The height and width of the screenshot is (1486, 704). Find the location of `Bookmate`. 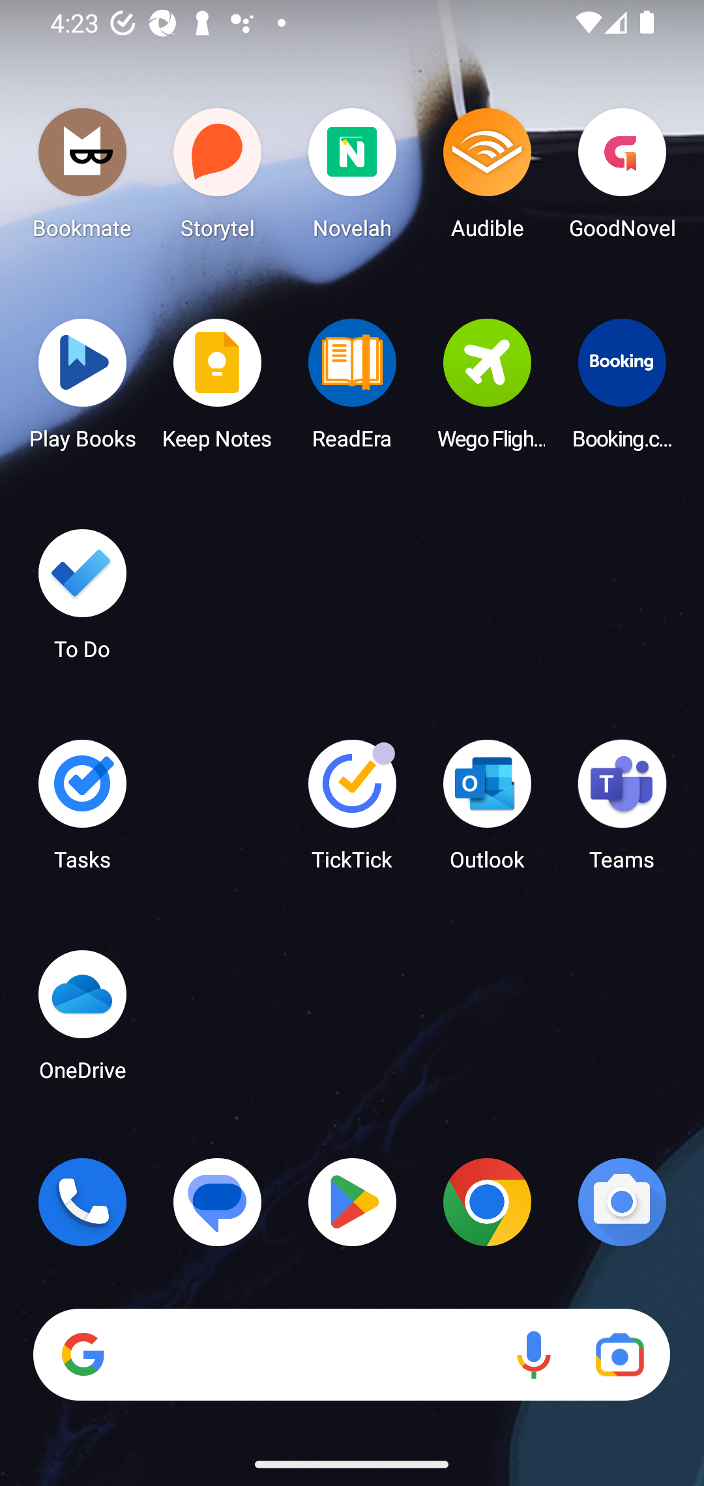

Bookmate is located at coordinates (82, 179).